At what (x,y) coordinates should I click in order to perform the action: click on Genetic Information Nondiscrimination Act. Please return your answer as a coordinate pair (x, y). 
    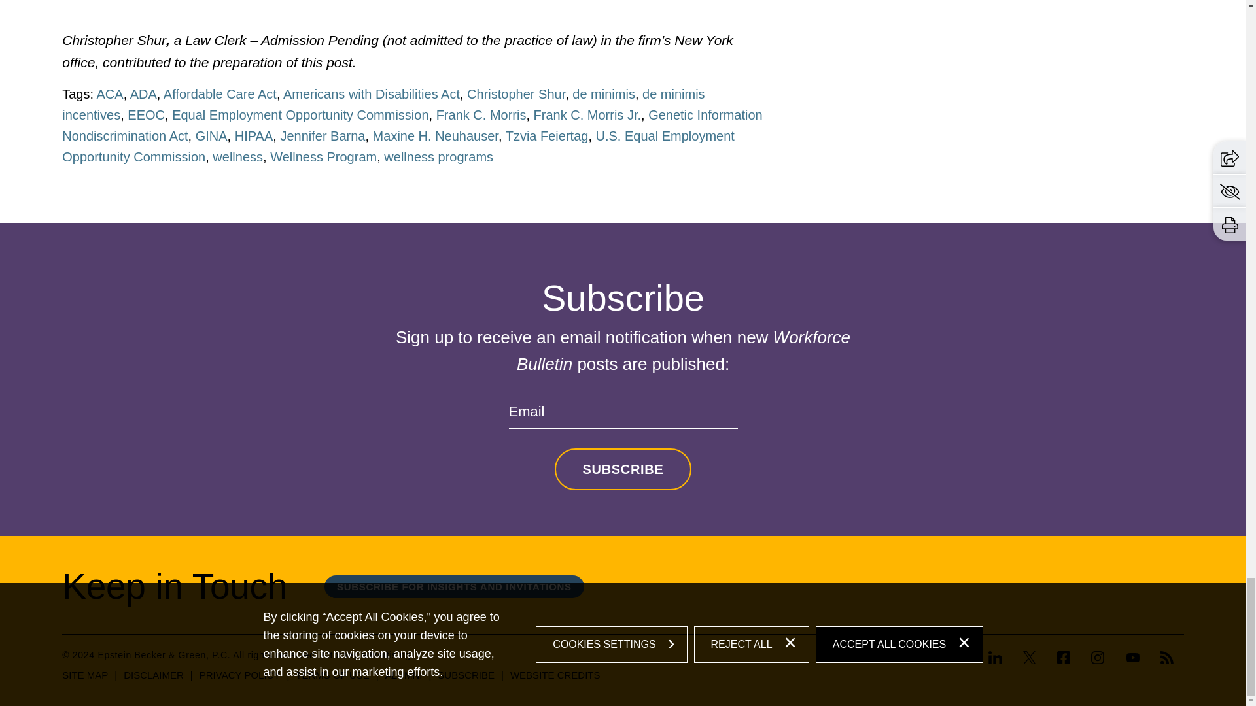
    Looking at the image, I should click on (412, 126).